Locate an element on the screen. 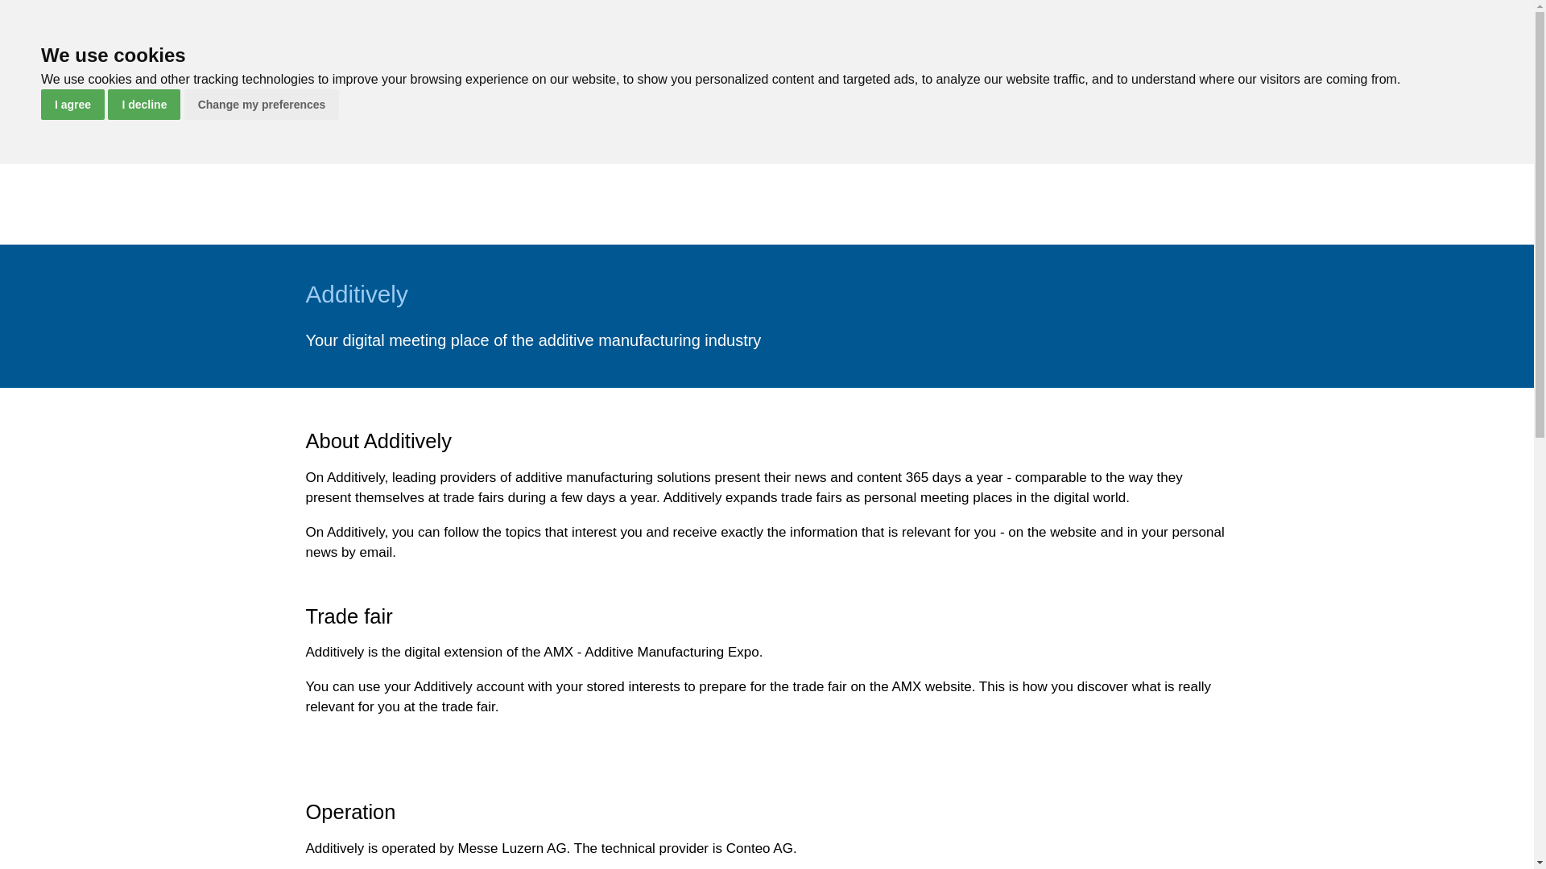  Become an exhibitor now is located at coordinates (1379, 39).